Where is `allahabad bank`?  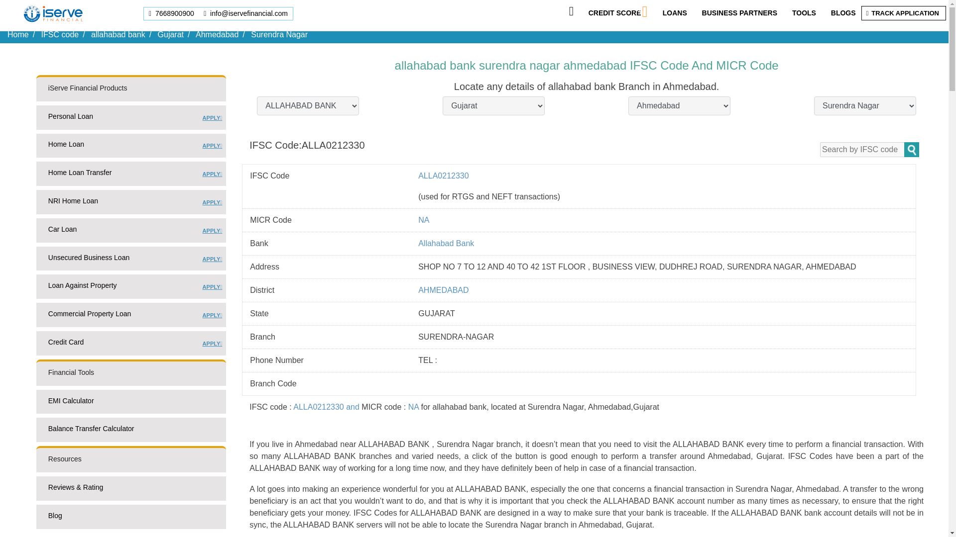 allahabad bank is located at coordinates (118, 34).